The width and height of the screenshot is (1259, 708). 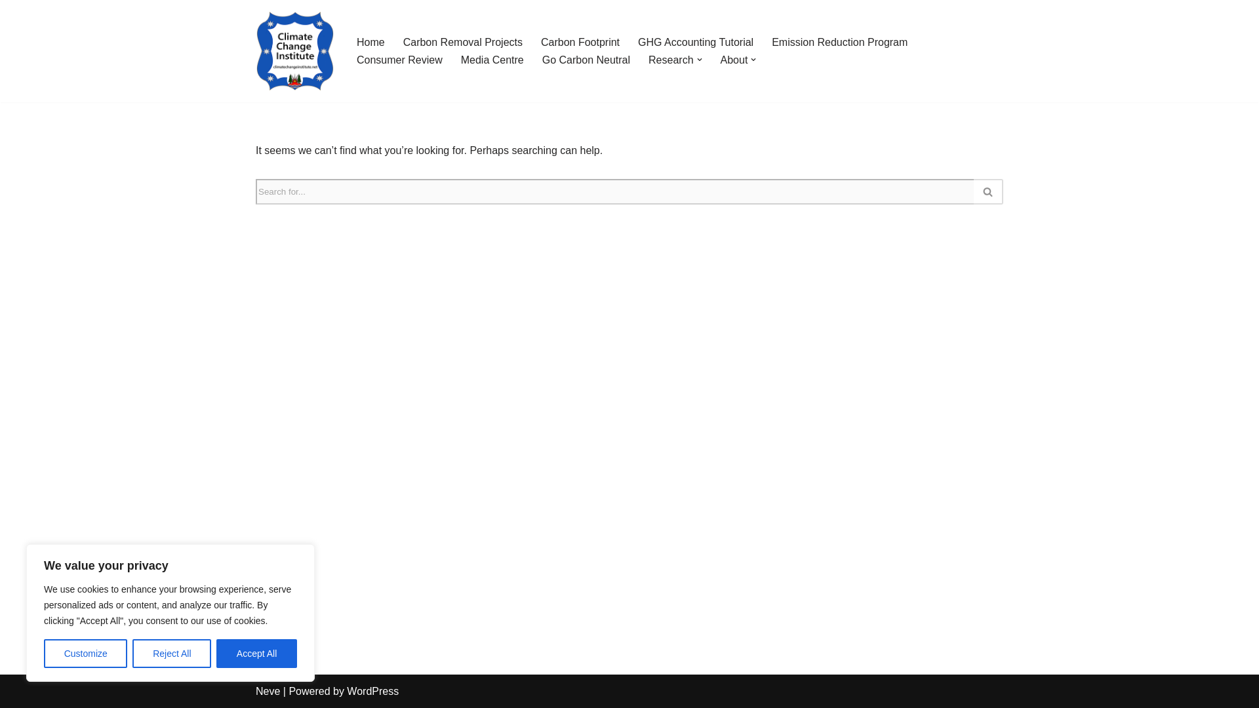 I want to click on Skip to content, so click(x=10, y=28).